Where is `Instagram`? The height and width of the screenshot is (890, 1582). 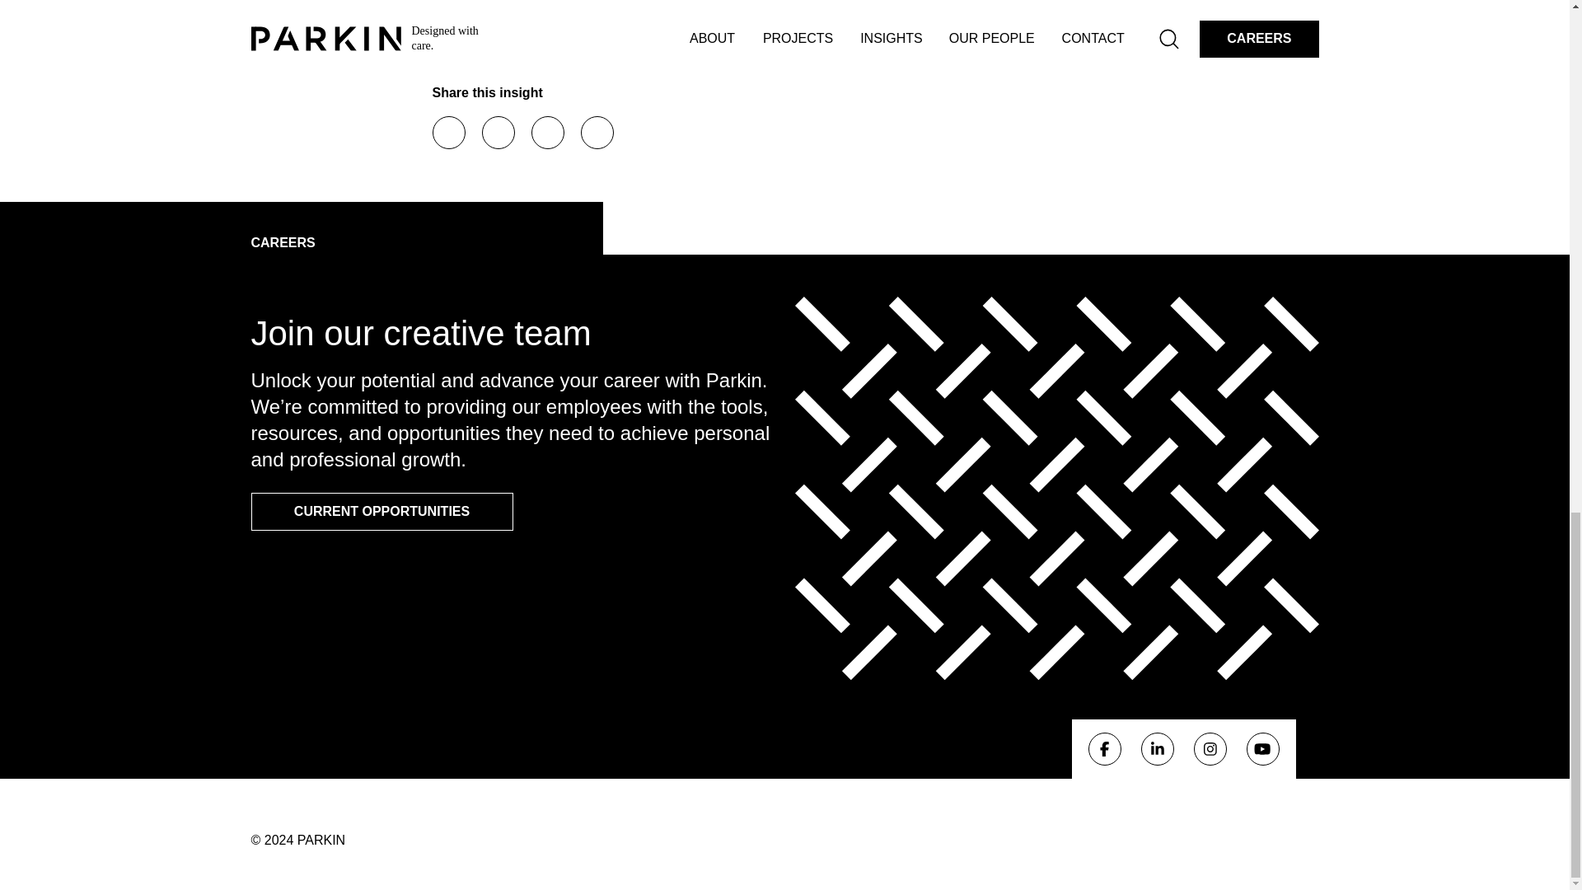
Instagram is located at coordinates (1210, 748).